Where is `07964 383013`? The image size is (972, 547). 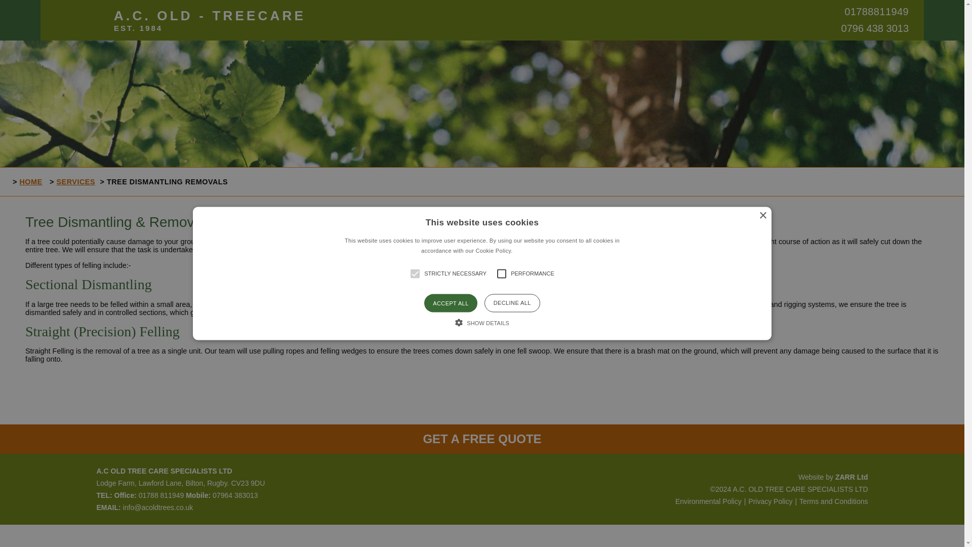
07964 383013 is located at coordinates (235, 495).